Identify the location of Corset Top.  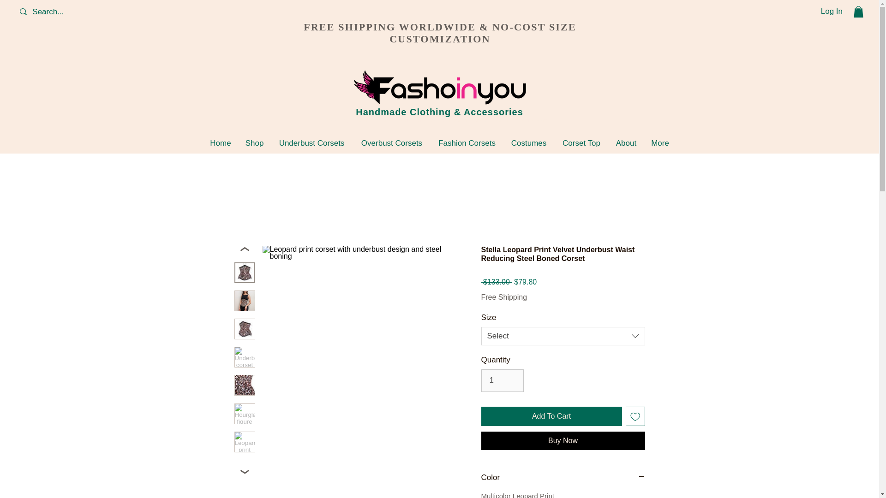
(581, 143).